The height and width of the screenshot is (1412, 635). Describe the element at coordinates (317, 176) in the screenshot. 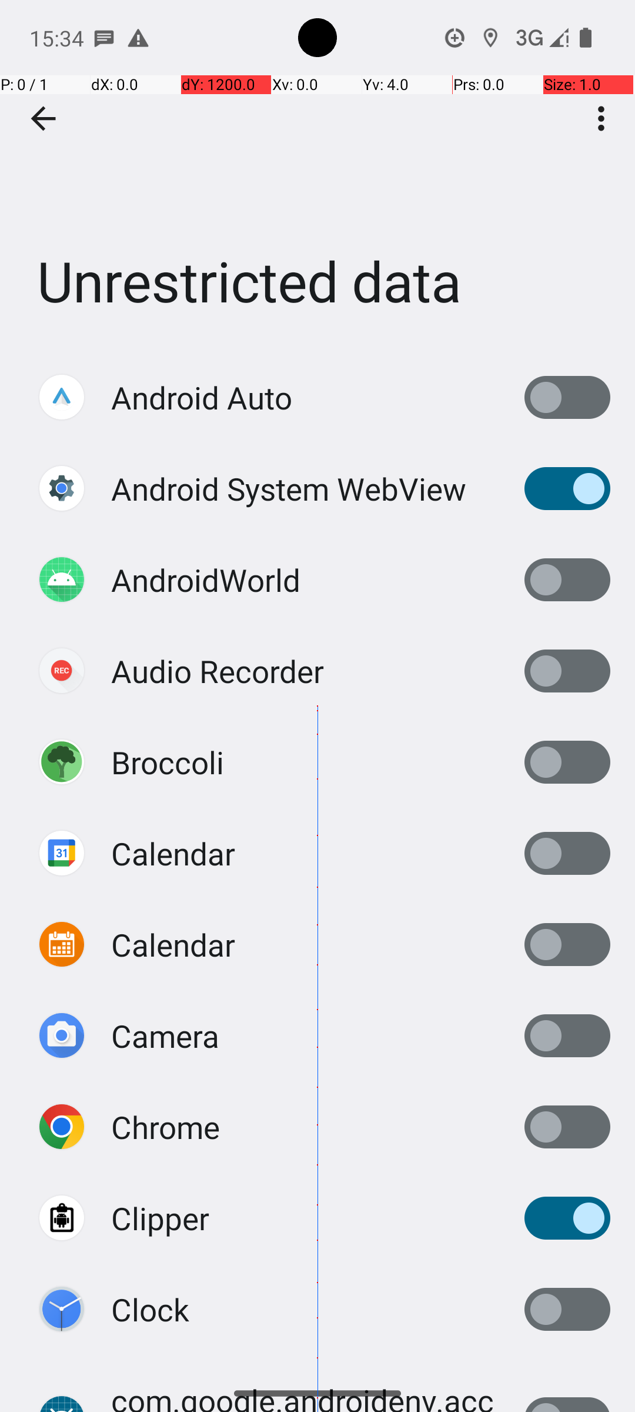

I see `Unrestricted data` at that location.